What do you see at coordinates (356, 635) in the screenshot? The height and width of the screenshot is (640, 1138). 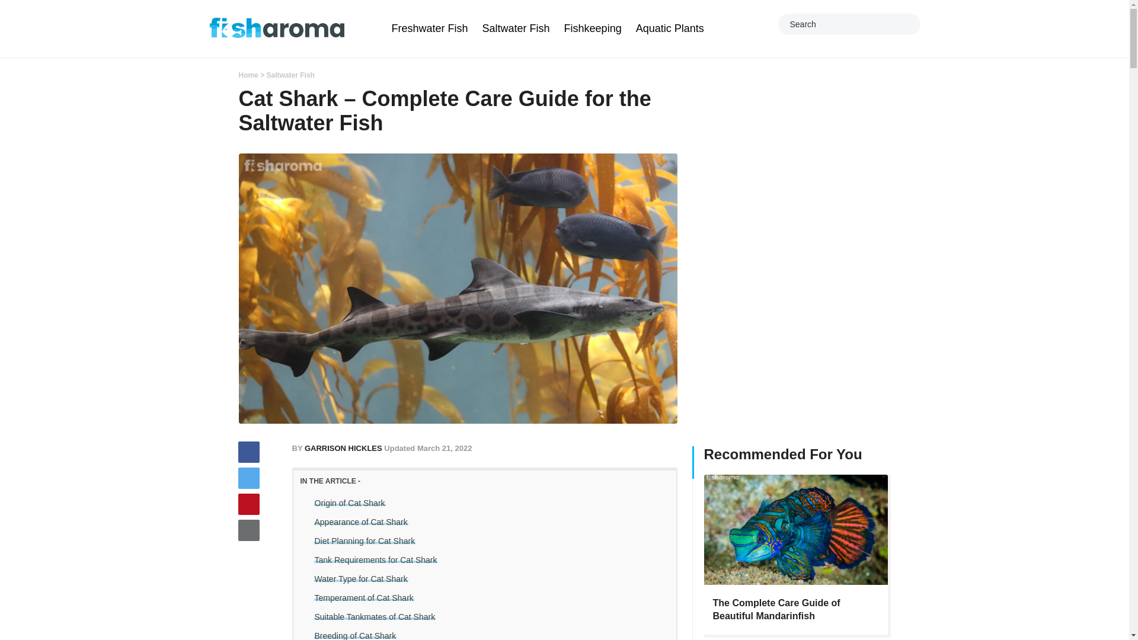 I see `Breeding of Cat Shark` at bounding box center [356, 635].